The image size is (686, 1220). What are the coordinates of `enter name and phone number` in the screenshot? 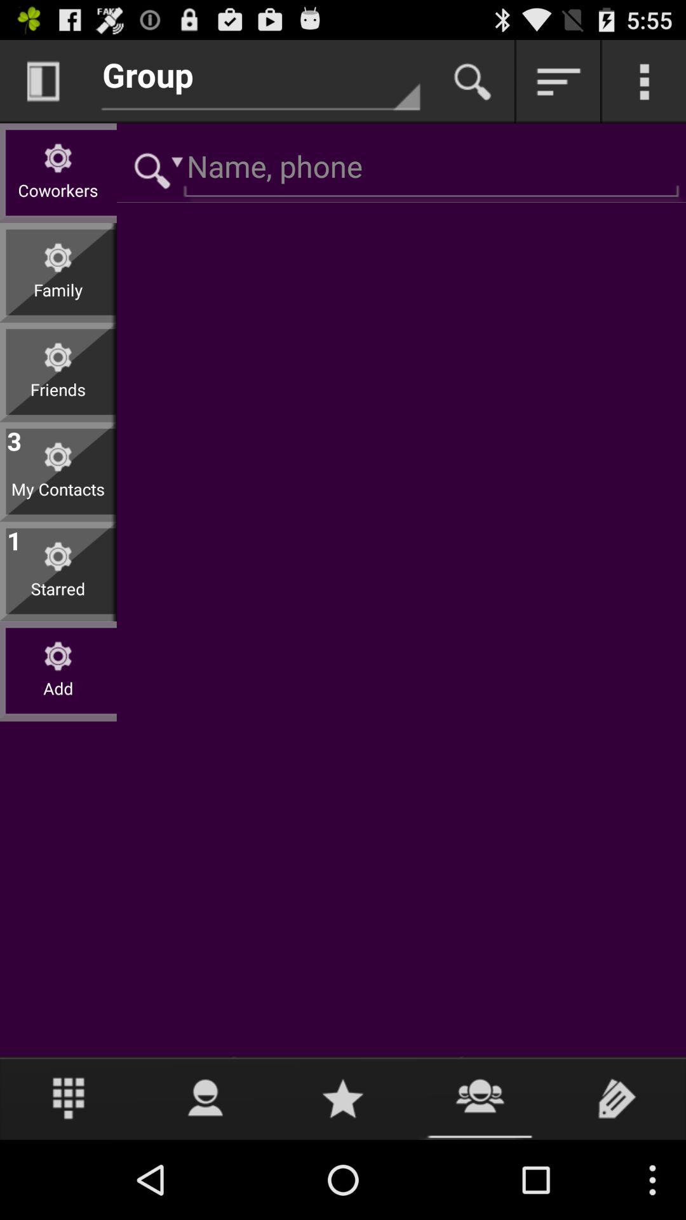 It's located at (401, 169).